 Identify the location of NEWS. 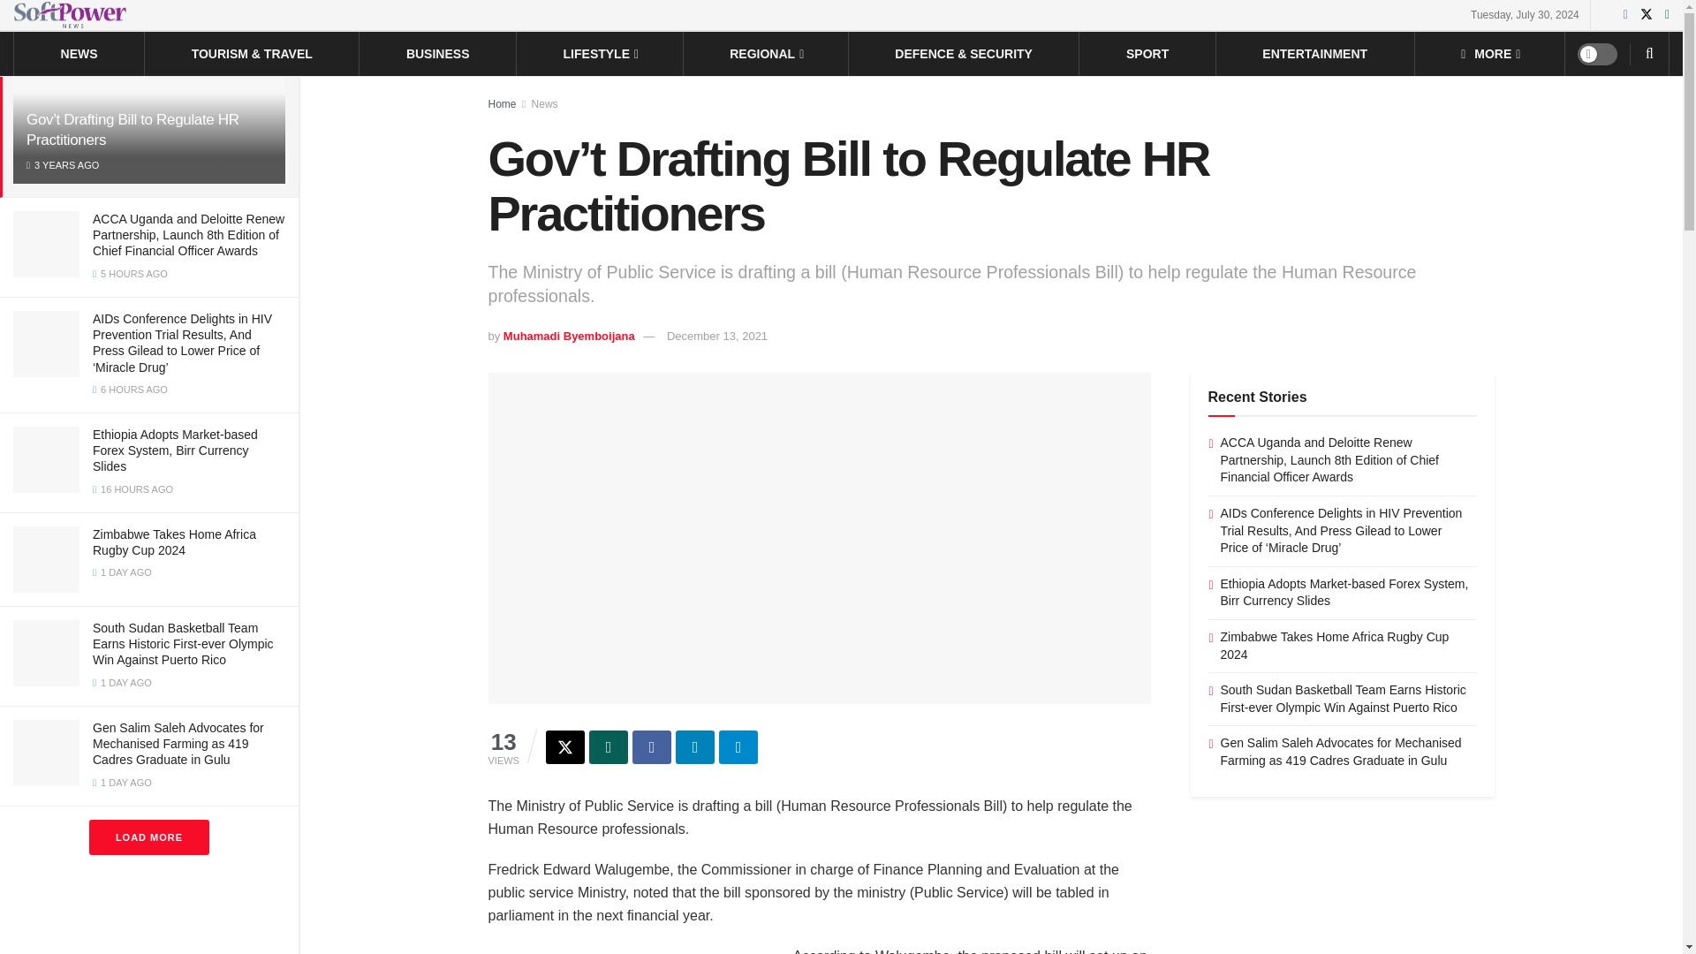
(79, 53).